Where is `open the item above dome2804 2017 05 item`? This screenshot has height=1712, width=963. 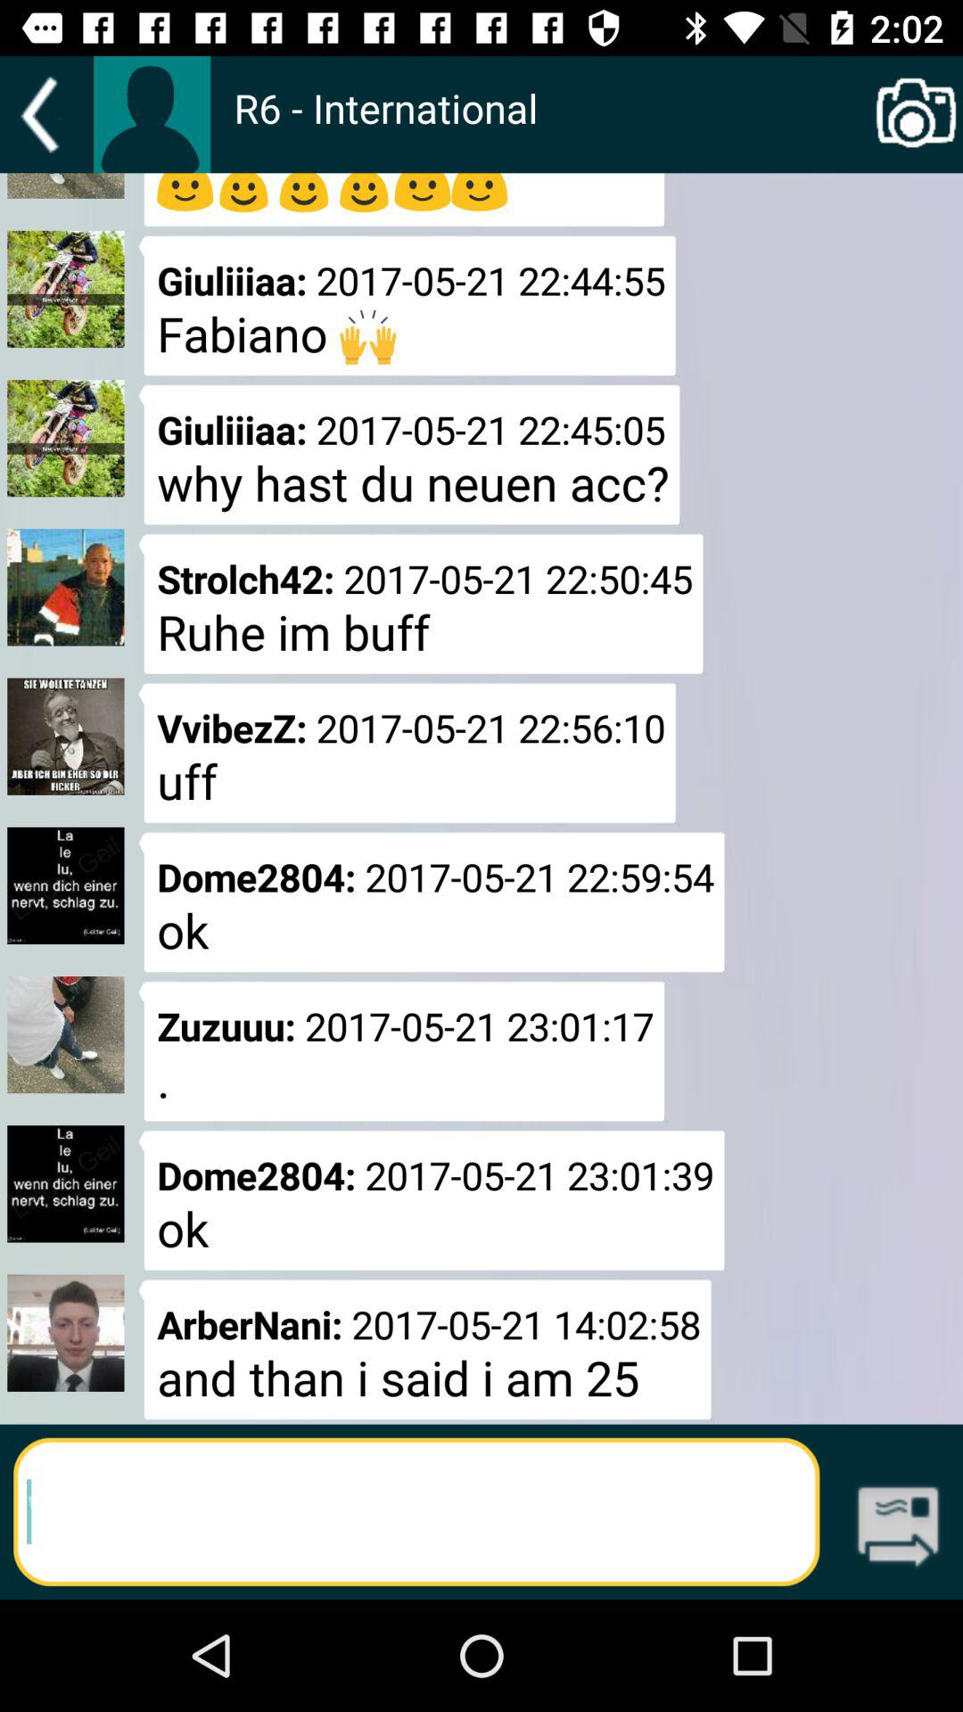
open the item above dome2804 2017 05 item is located at coordinates (407, 753).